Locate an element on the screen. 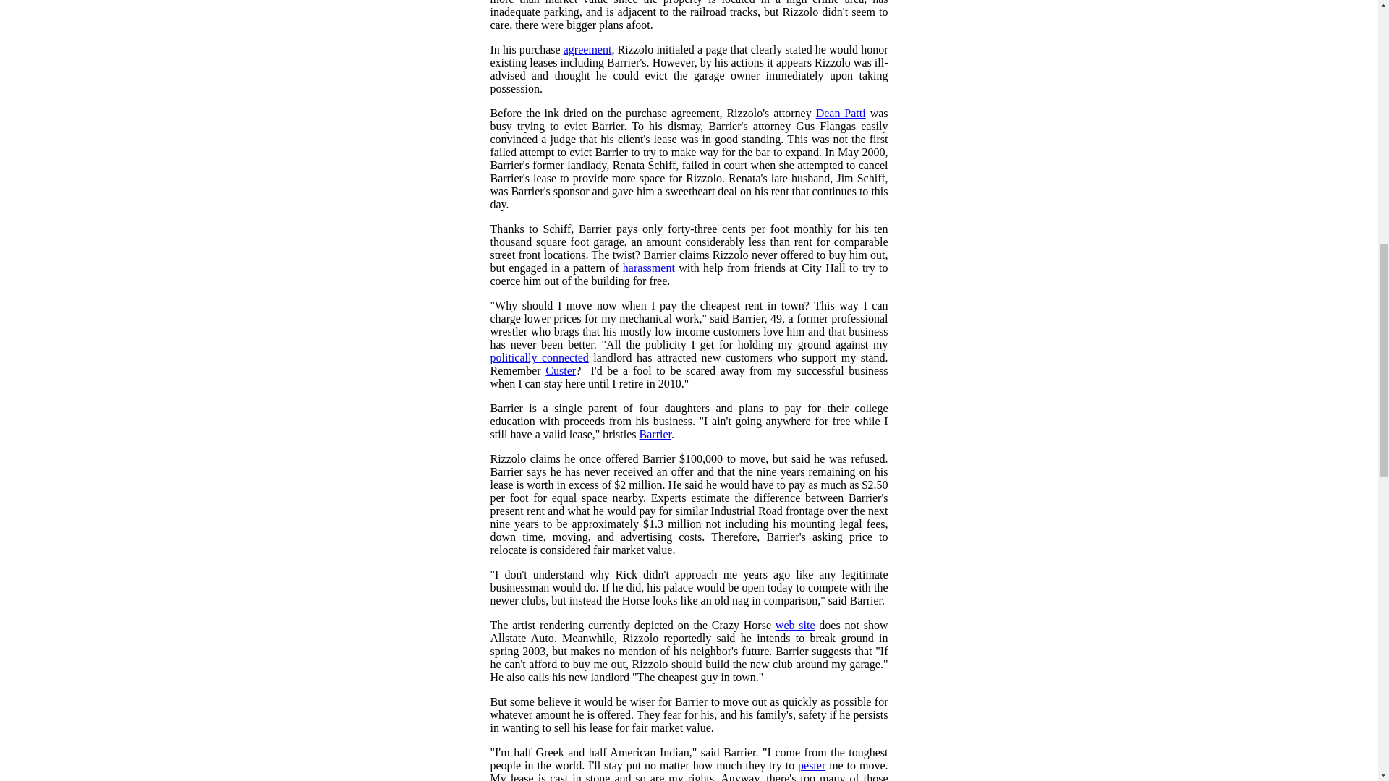 This screenshot has height=781, width=1389. agreement is located at coordinates (587, 49).